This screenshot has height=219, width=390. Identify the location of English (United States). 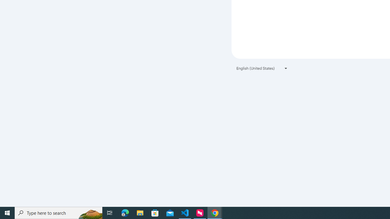
(262, 68).